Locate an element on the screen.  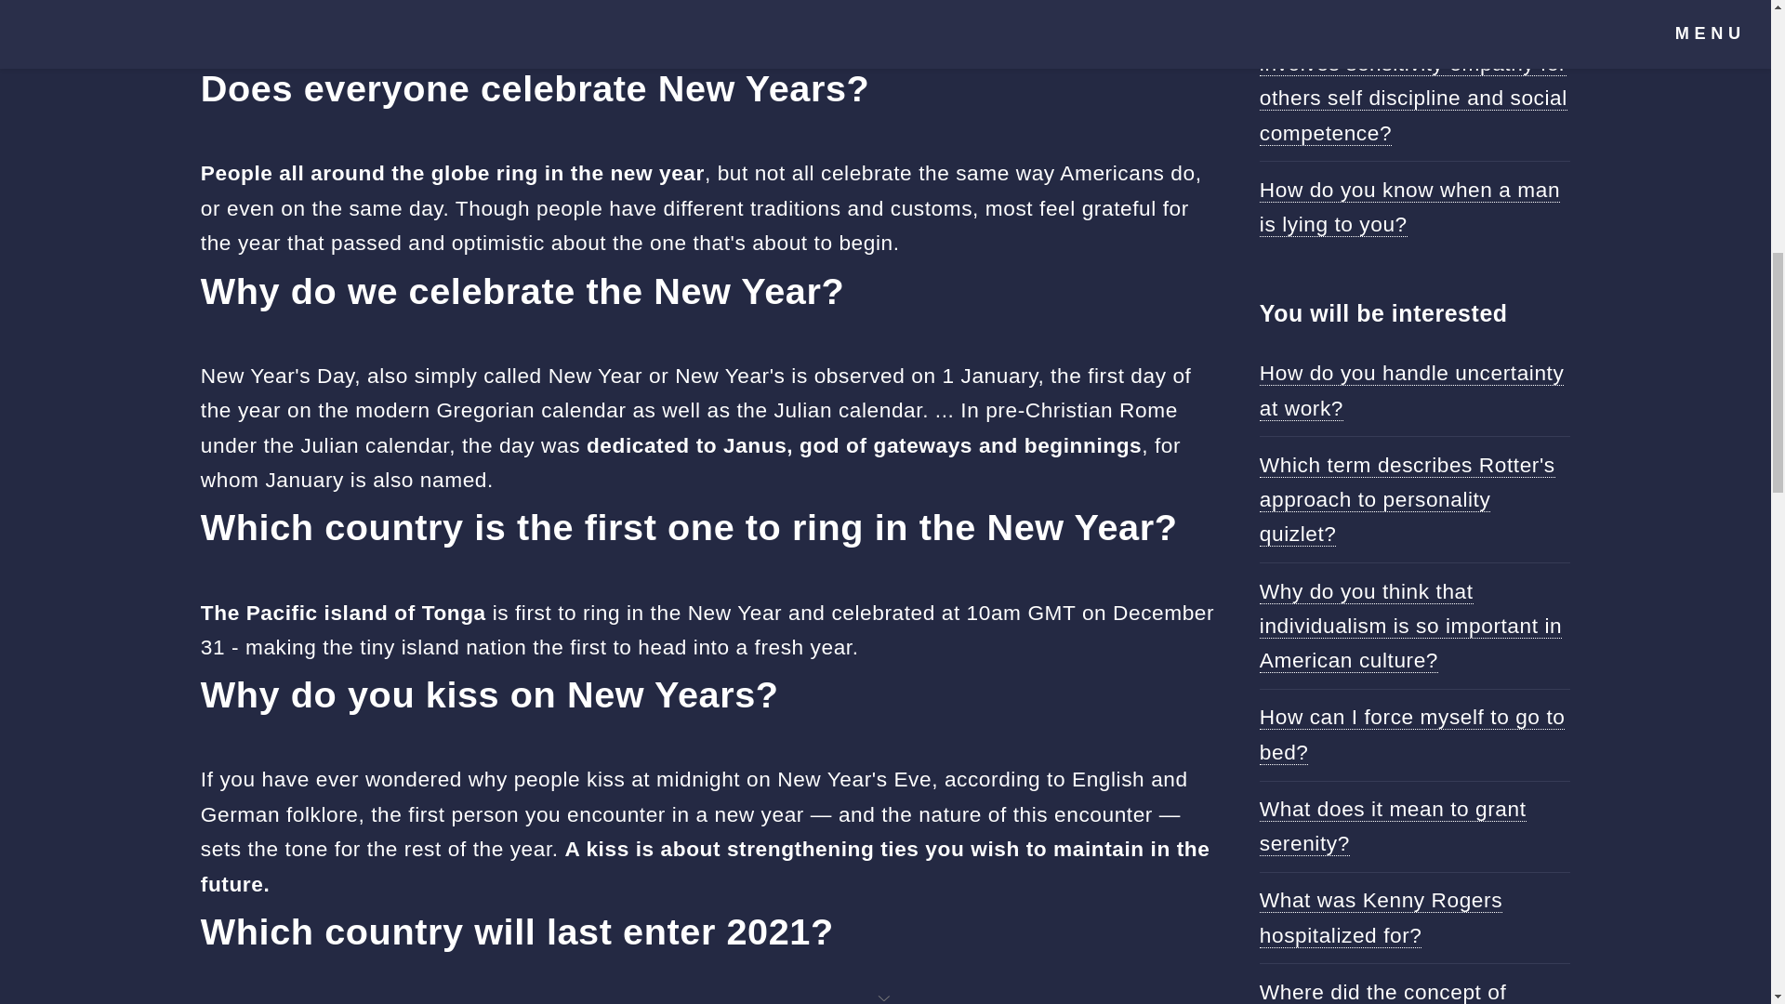
How do you handle uncertainty at work? is located at coordinates (1412, 390).